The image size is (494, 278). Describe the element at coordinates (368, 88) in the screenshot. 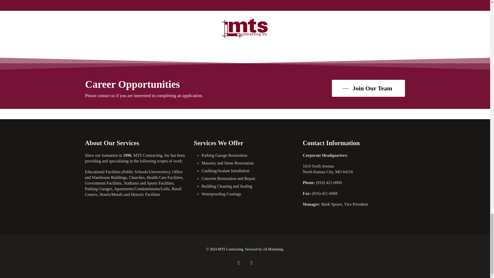

I see `Join Our Team` at that location.